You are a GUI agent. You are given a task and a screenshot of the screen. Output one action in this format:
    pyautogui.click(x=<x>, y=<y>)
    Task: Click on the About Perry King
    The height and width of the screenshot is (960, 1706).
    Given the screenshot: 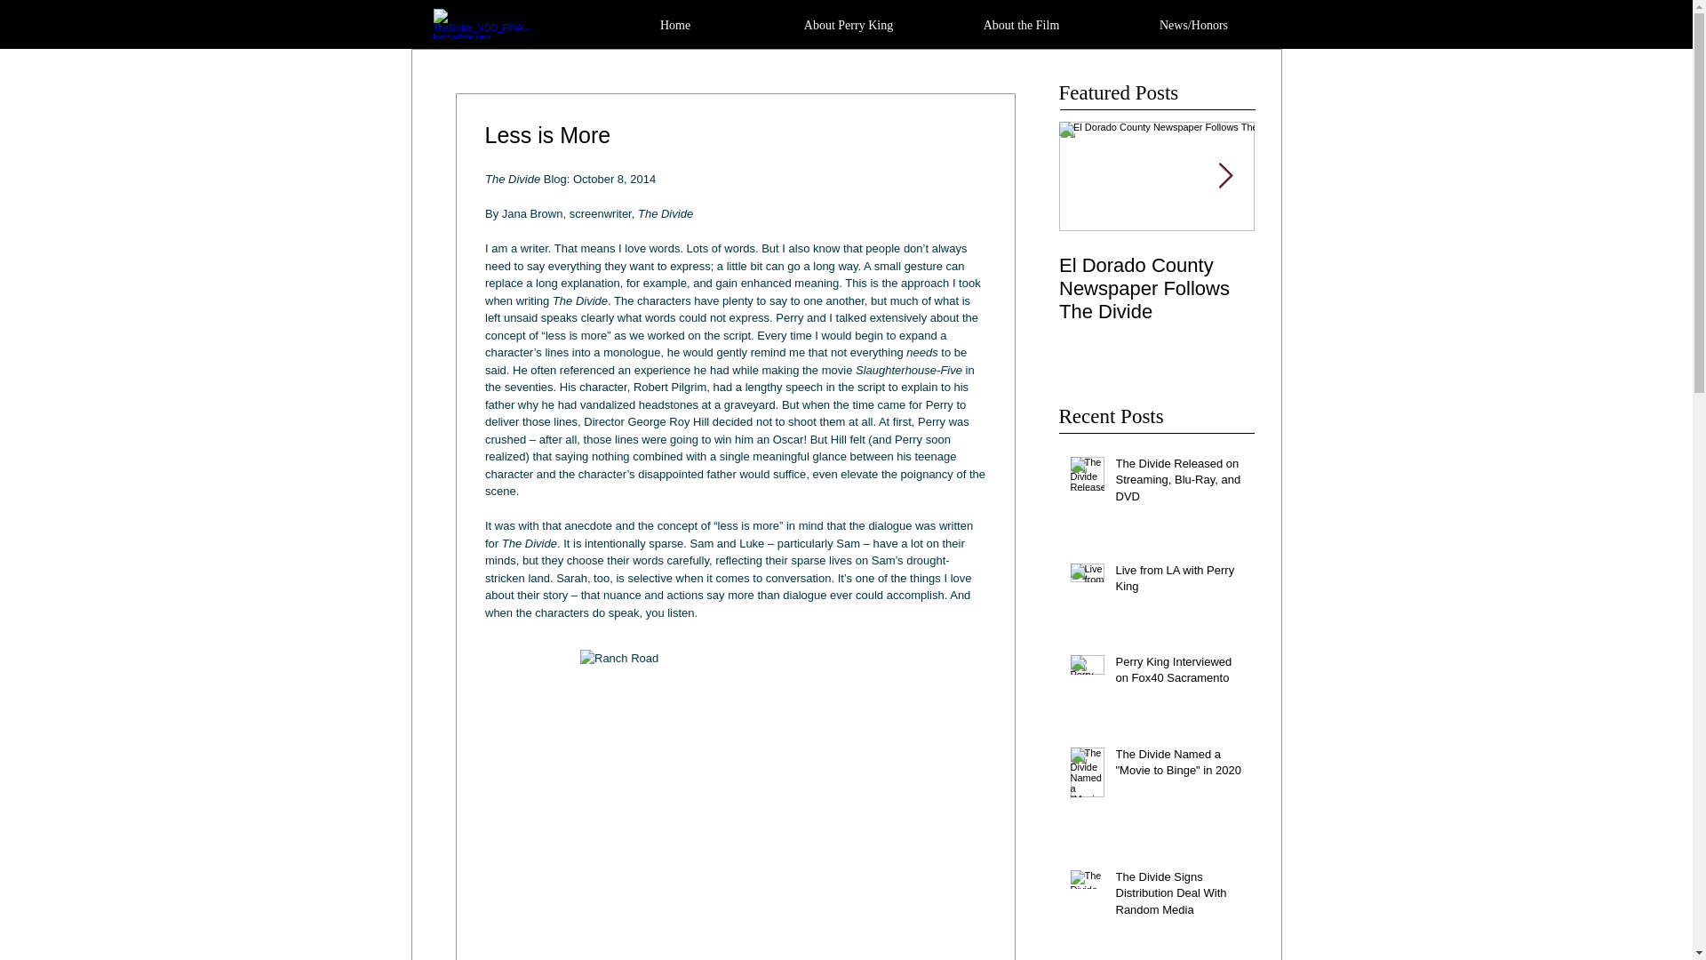 What is the action you would take?
    pyautogui.click(x=849, y=25)
    